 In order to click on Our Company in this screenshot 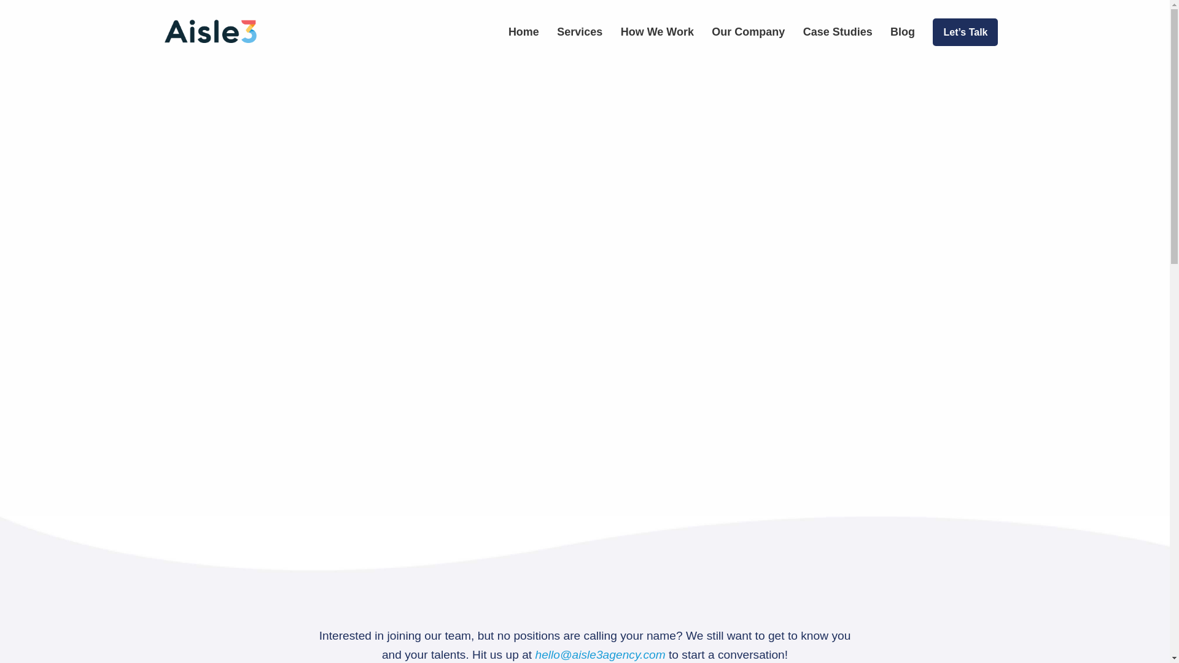, I will do `click(748, 32)`.